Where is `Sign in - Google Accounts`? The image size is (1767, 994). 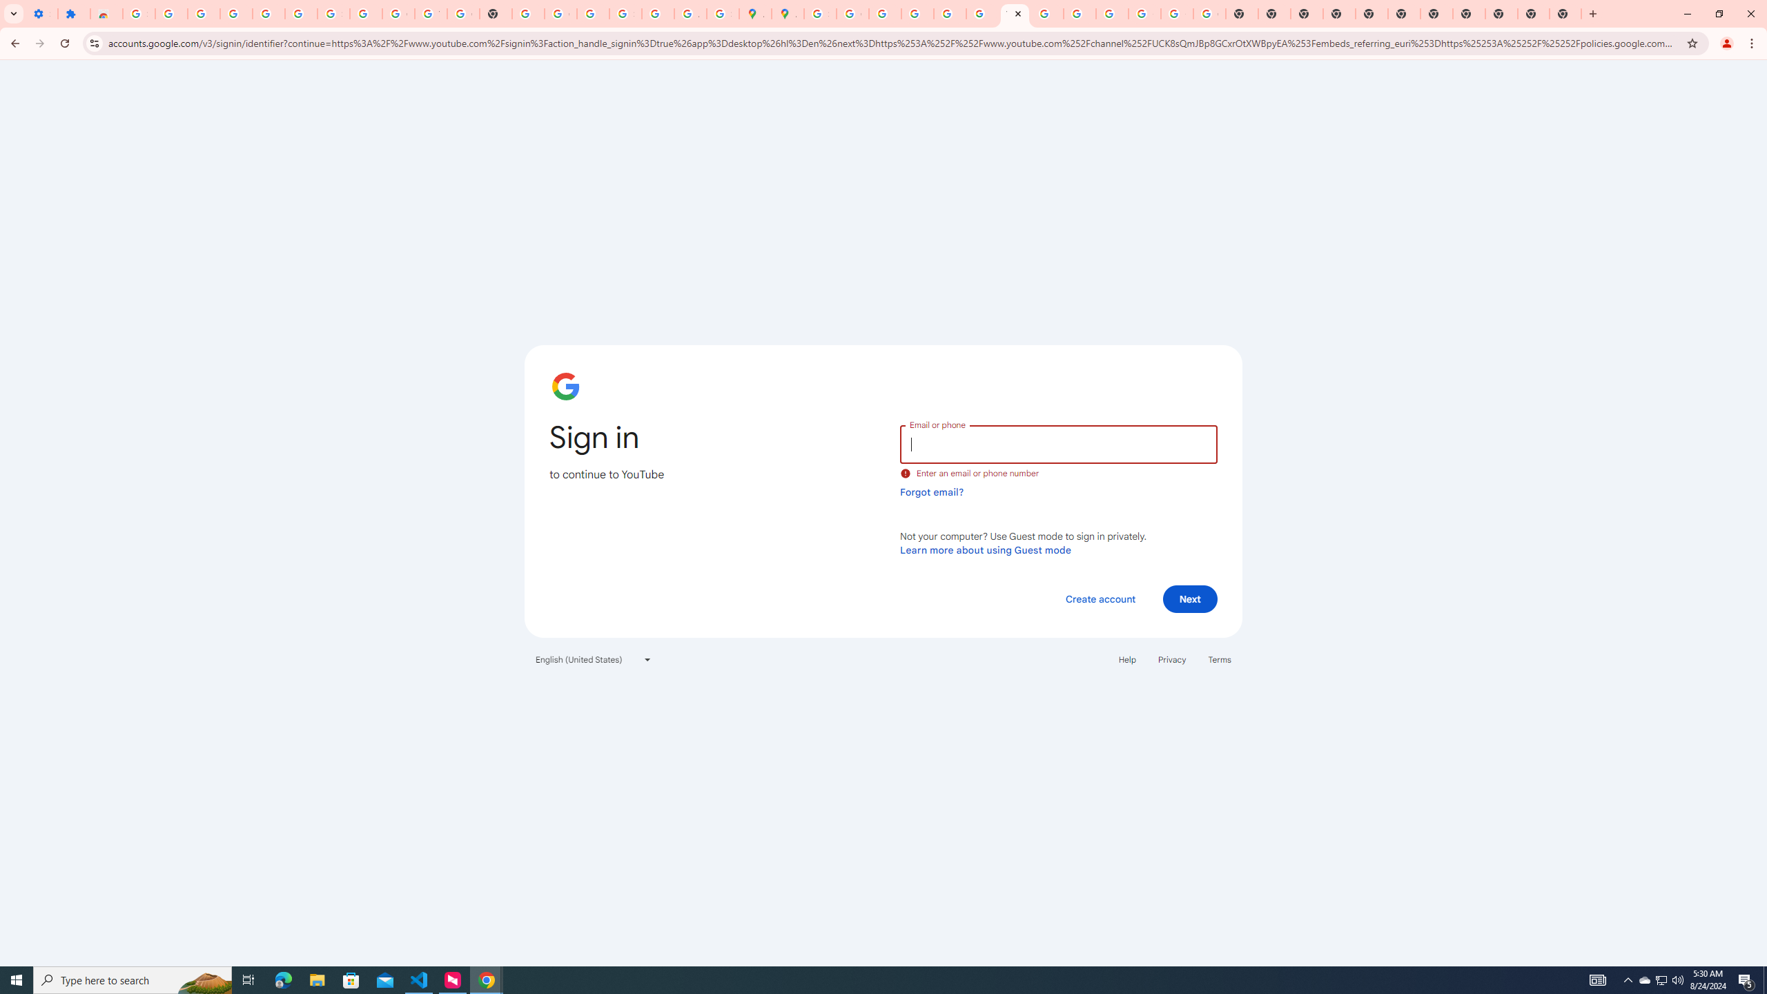
Sign in - Google Accounts is located at coordinates (821, 14).